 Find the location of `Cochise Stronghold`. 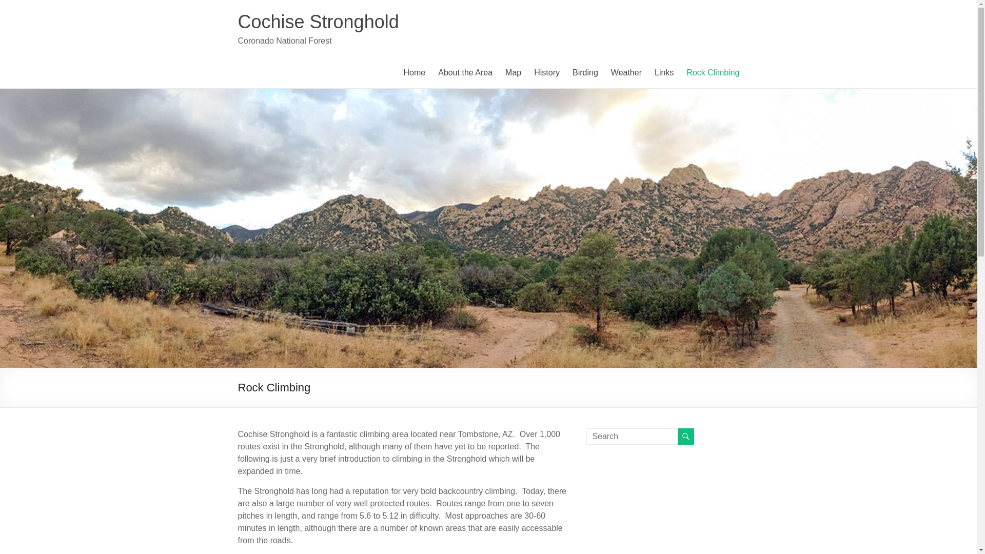

Cochise Stronghold is located at coordinates (318, 22).